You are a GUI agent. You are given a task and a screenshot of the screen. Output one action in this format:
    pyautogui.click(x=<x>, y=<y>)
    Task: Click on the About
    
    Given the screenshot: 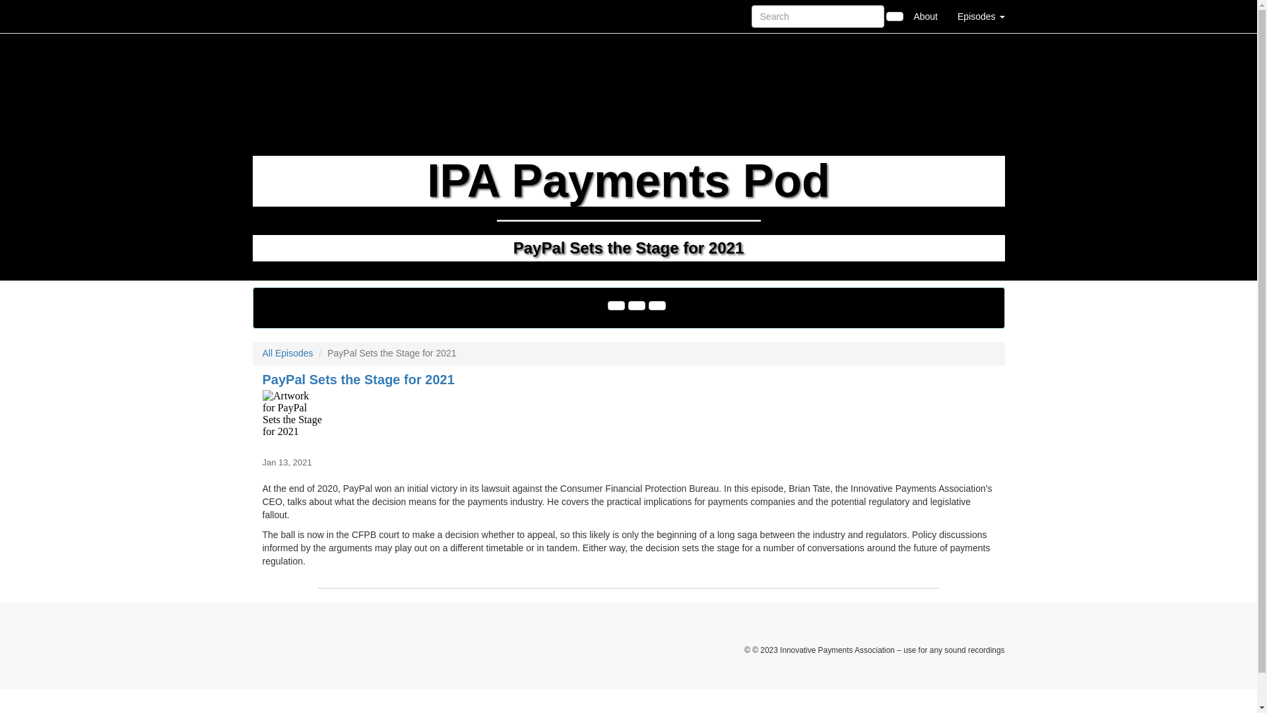 What is the action you would take?
    pyautogui.click(x=925, y=16)
    